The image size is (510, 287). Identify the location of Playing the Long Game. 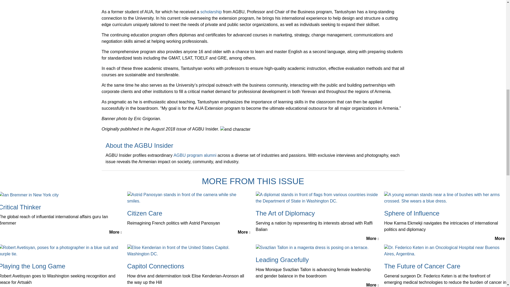
(61, 250).